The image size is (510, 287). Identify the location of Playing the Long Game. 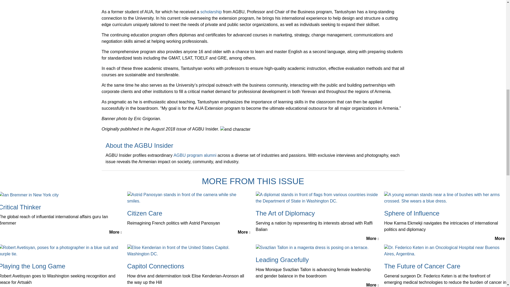
(61, 250).